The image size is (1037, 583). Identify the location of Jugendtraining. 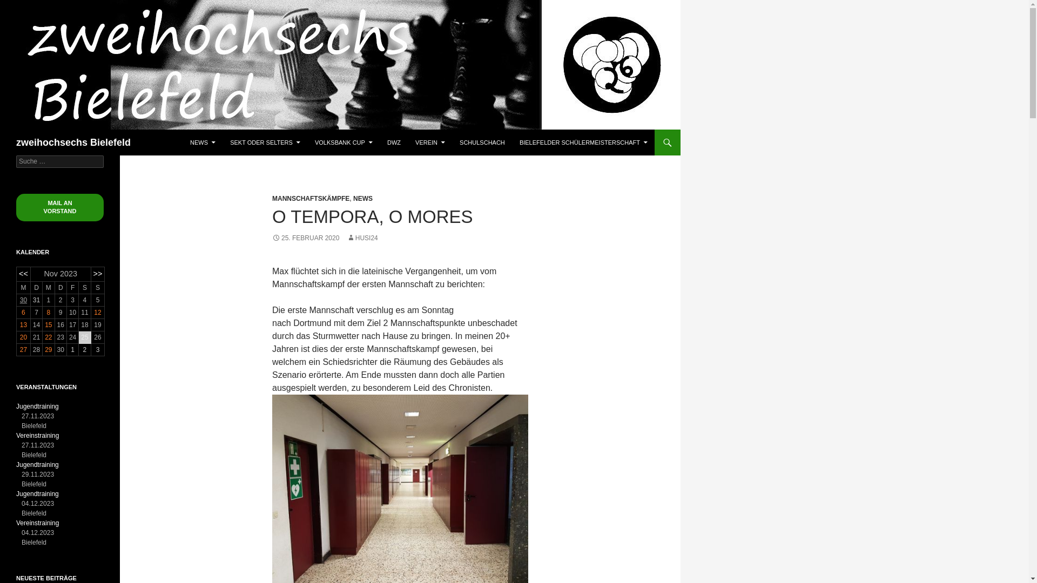
(38, 465).